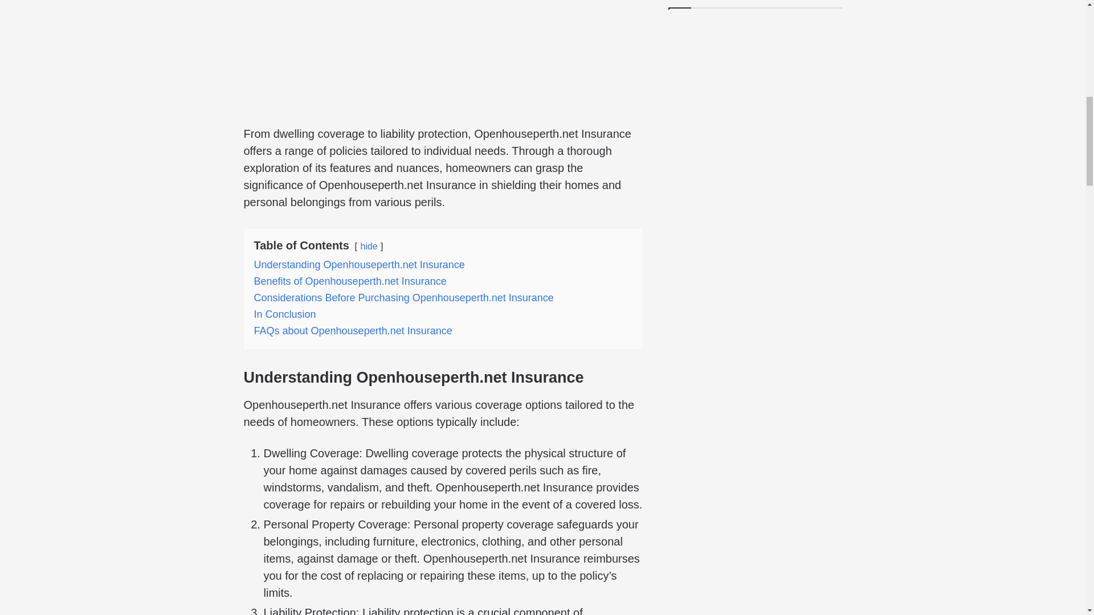 The height and width of the screenshot is (615, 1094). What do you see at coordinates (353, 330) in the screenshot?
I see `FAQs about Openhouseperth.net Insurance` at bounding box center [353, 330].